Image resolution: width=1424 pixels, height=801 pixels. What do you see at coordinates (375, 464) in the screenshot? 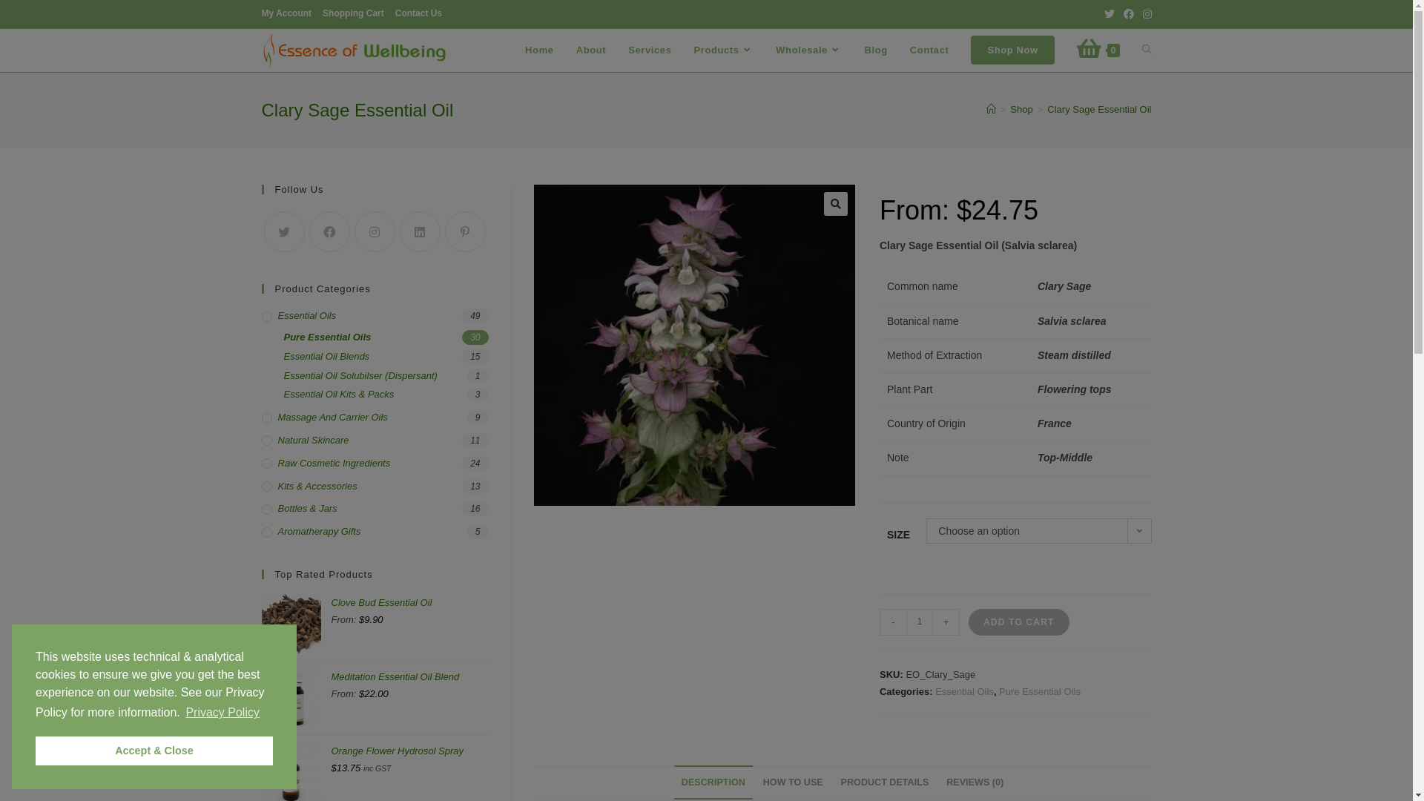
I see `Raw Cosmetic Ingredients` at bounding box center [375, 464].